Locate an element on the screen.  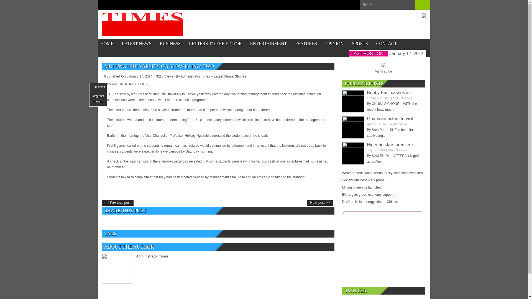
OPINION is located at coordinates (334, 44).